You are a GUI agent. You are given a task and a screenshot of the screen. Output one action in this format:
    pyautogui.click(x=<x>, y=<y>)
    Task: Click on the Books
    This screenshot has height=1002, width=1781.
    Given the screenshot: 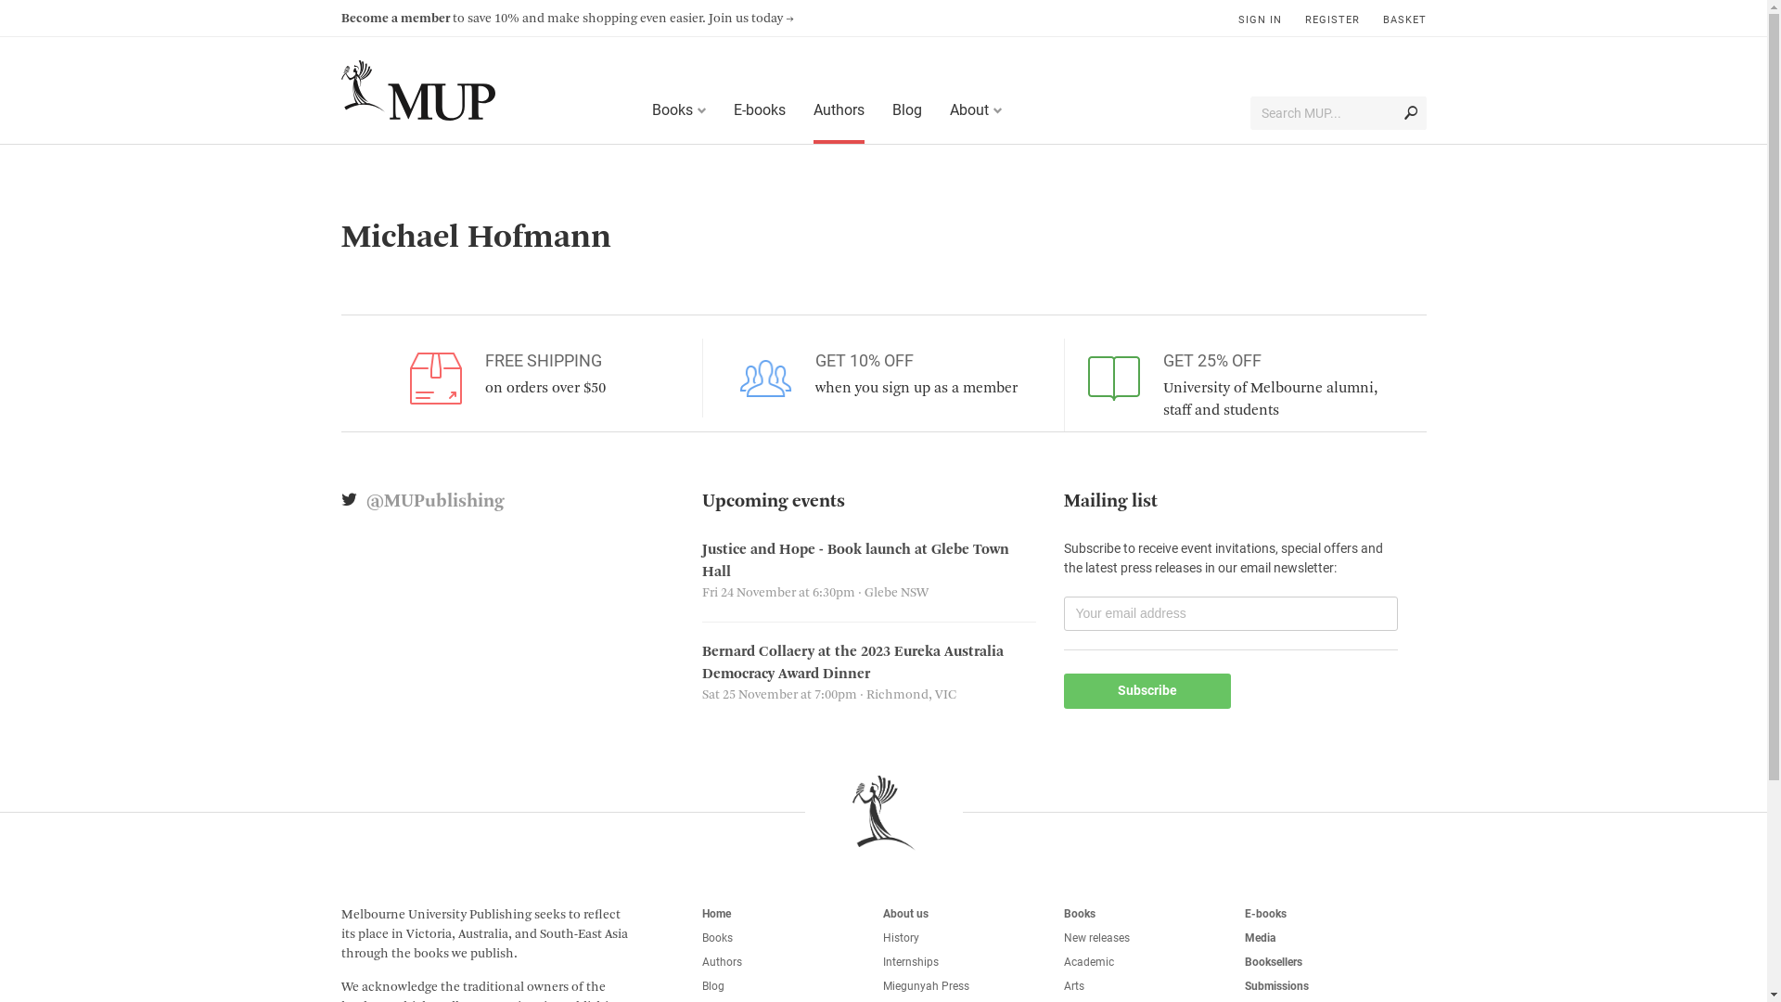 What is the action you would take?
    pyautogui.click(x=672, y=109)
    